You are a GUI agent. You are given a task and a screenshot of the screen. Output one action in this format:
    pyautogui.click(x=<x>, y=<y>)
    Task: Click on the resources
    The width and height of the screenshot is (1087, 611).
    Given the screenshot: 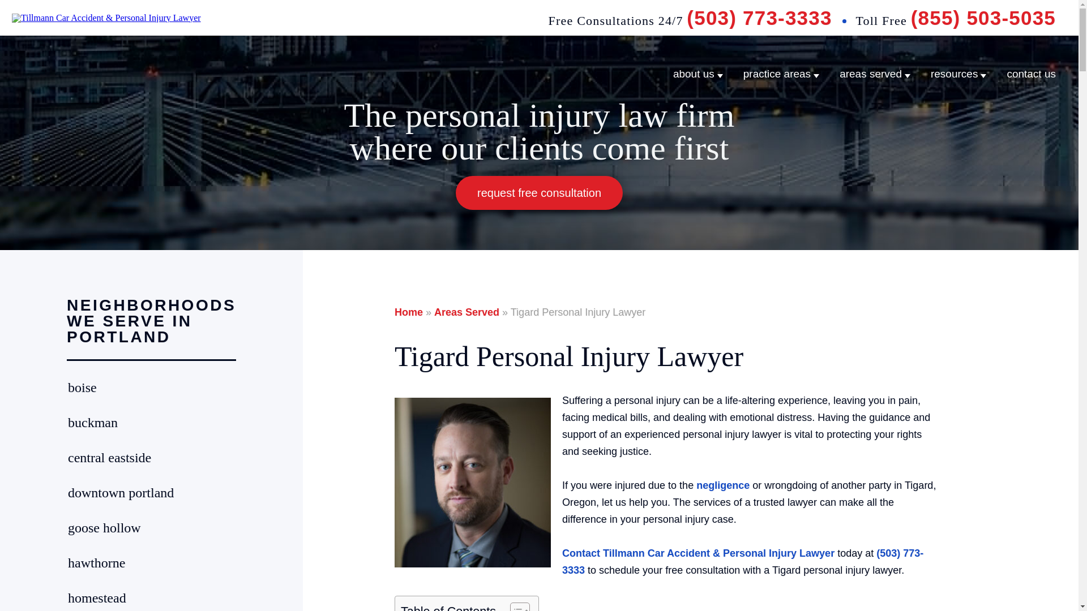 What is the action you would take?
    pyautogui.click(x=953, y=74)
    